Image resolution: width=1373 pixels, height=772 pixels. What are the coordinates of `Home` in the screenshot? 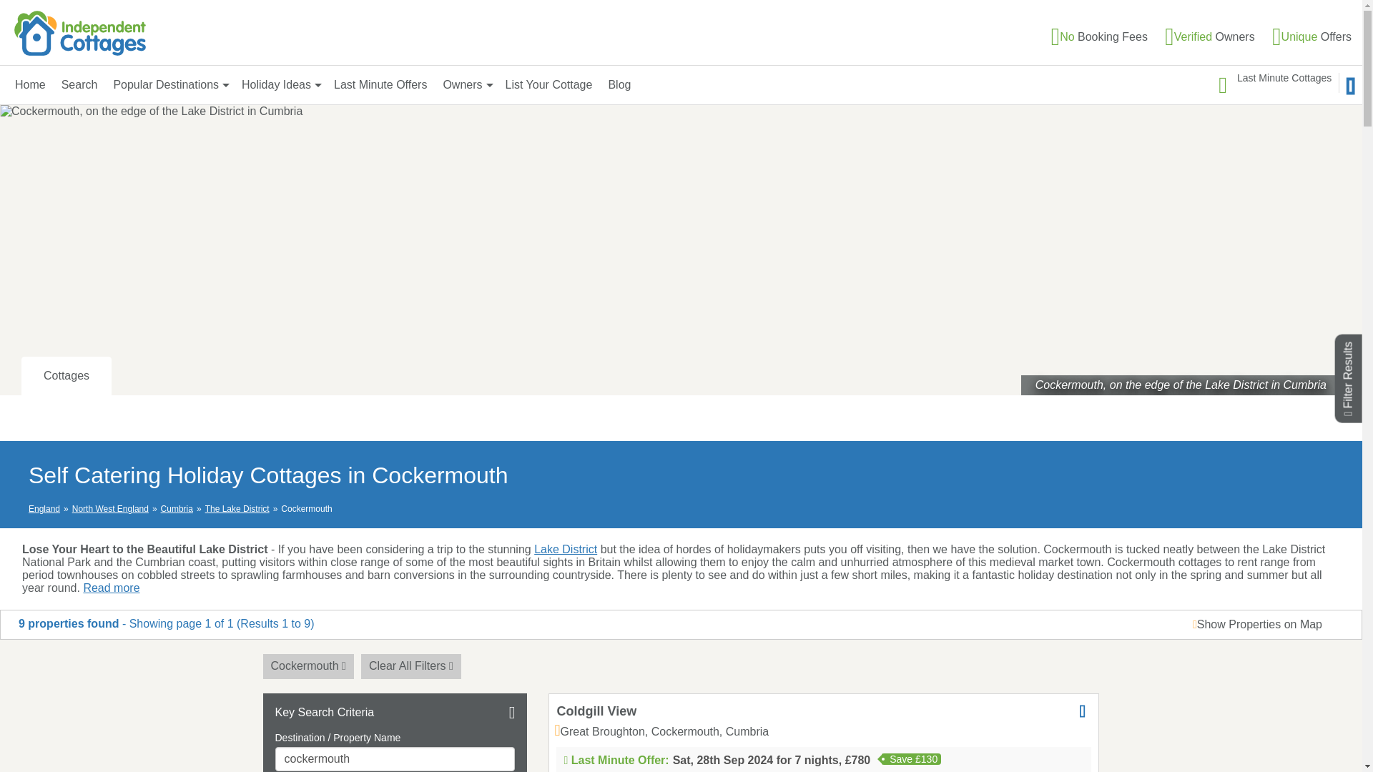 It's located at (30, 84).